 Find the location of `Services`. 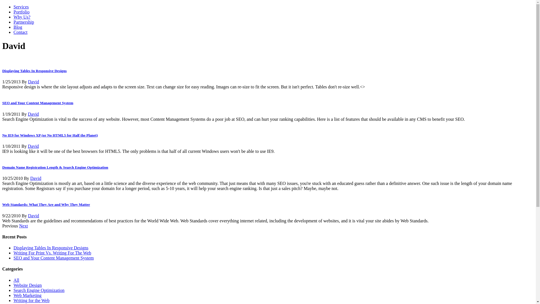

Services is located at coordinates (21, 7).